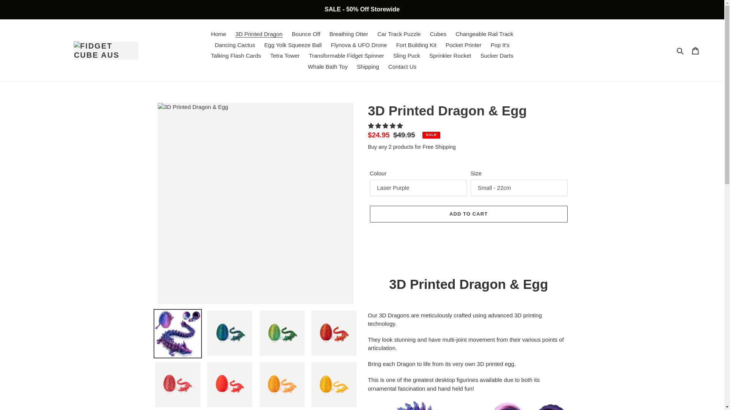 This screenshot has width=730, height=410. What do you see at coordinates (236, 56) in the screenshot?
I see `Talking Flash Cards` at bounding box center [236, 56].